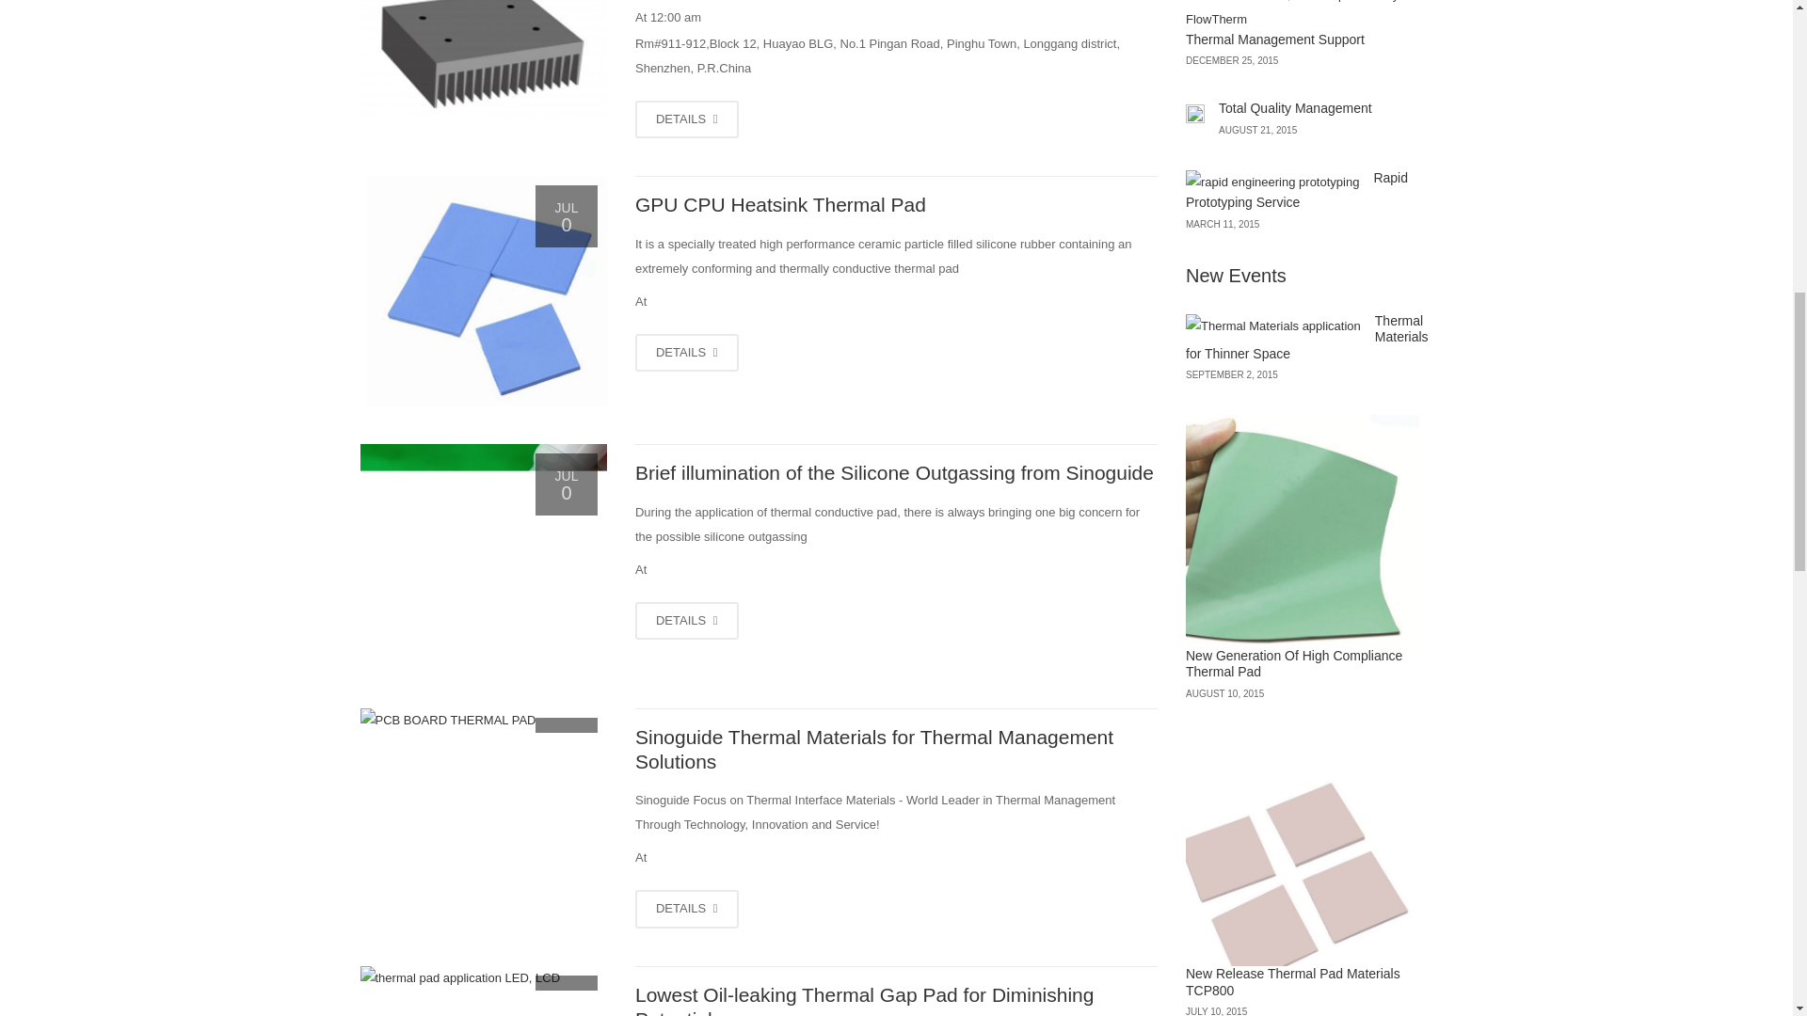 This screenshot has height=1016, width=1807. Describe the element at coordinates (482, 721) in the screenshot. I see `Sinoguide Thermal Materials for Thermal Management Solutions` at that location.